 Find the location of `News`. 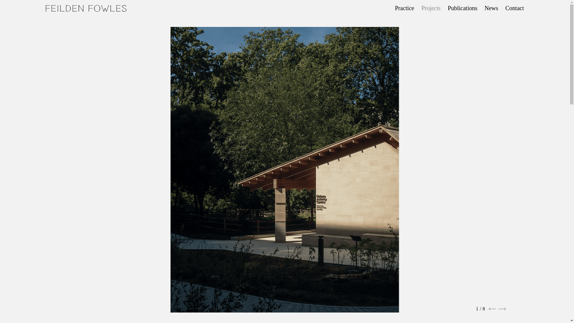

News is located at coordinates (488, 8).